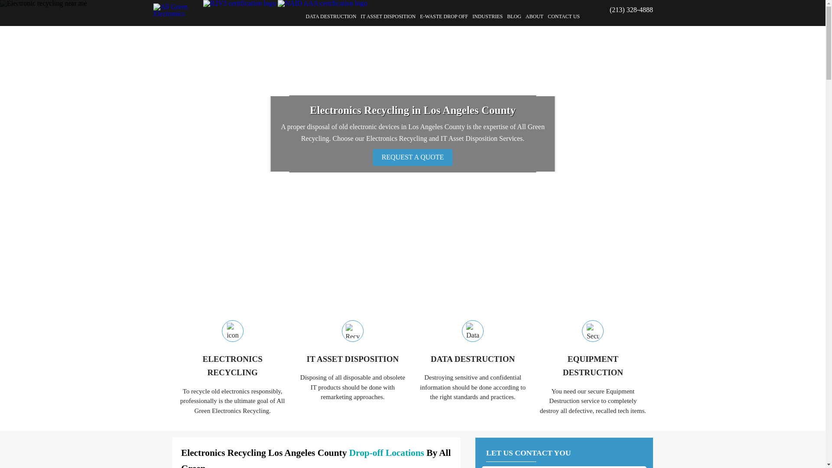  I want to click on ABOUT, so click(534, 16).